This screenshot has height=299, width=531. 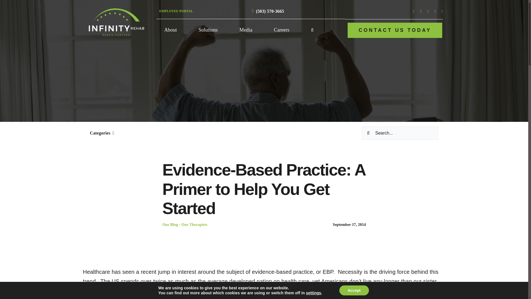 I want to click on Careers, so click(x=282, y=30).